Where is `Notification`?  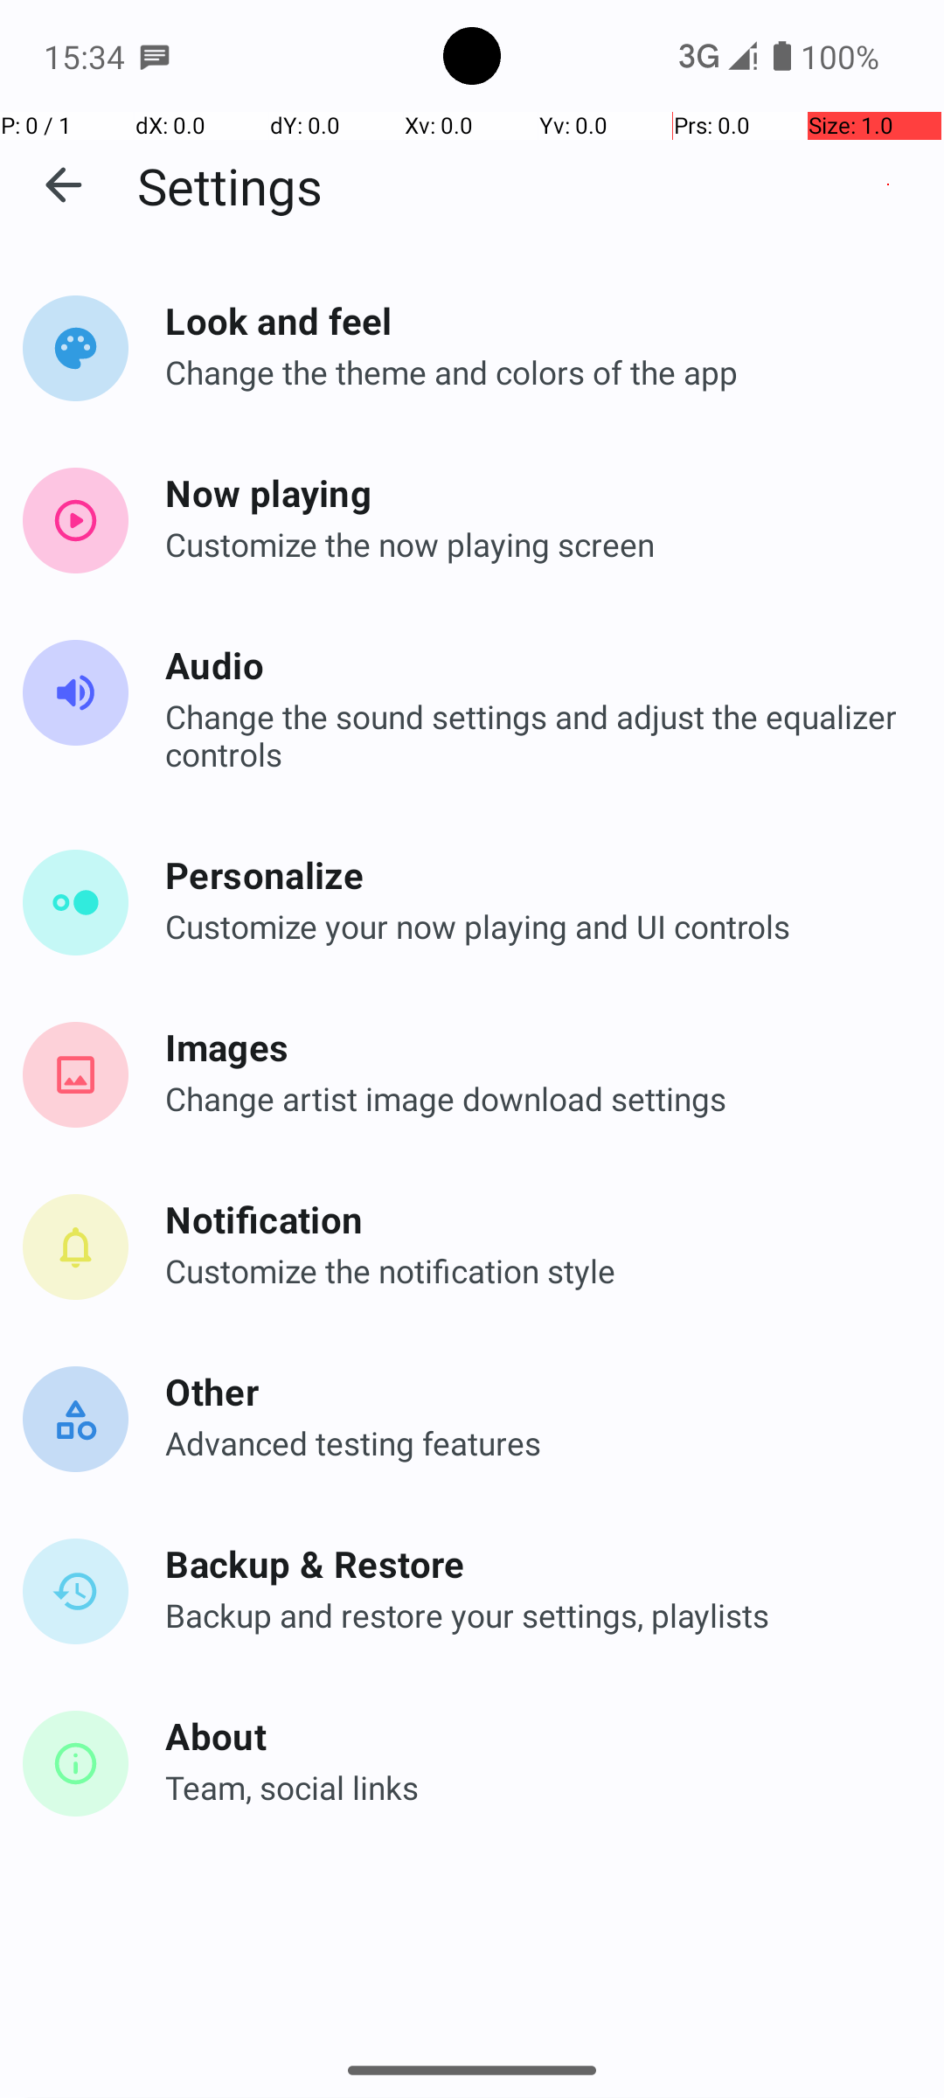 Notification is located at coordinates (534, 1219).